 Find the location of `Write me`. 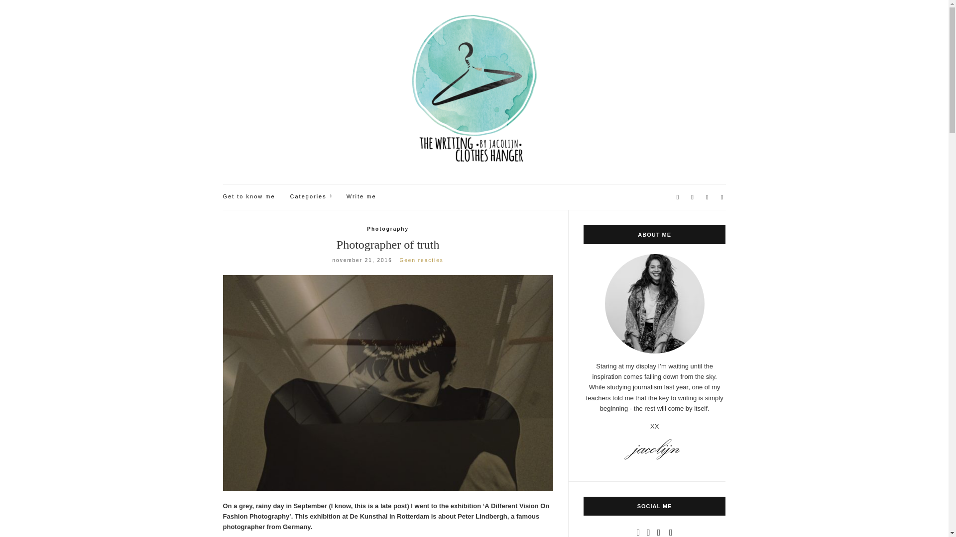

Write me is located at coordinates (361, 197).